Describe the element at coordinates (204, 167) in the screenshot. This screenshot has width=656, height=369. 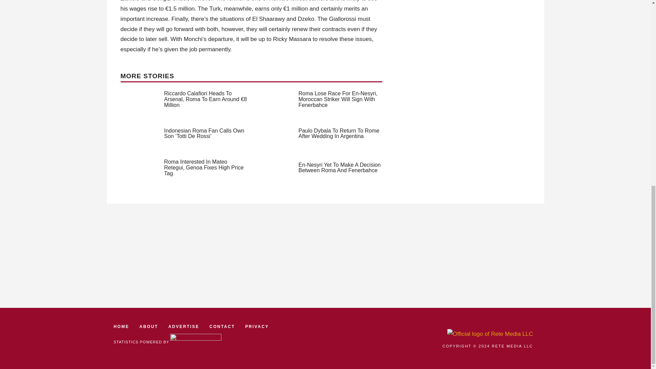
I see `Roma Interested In Mateo Retegui, Genoa Fixes High Price Tag` at that location.